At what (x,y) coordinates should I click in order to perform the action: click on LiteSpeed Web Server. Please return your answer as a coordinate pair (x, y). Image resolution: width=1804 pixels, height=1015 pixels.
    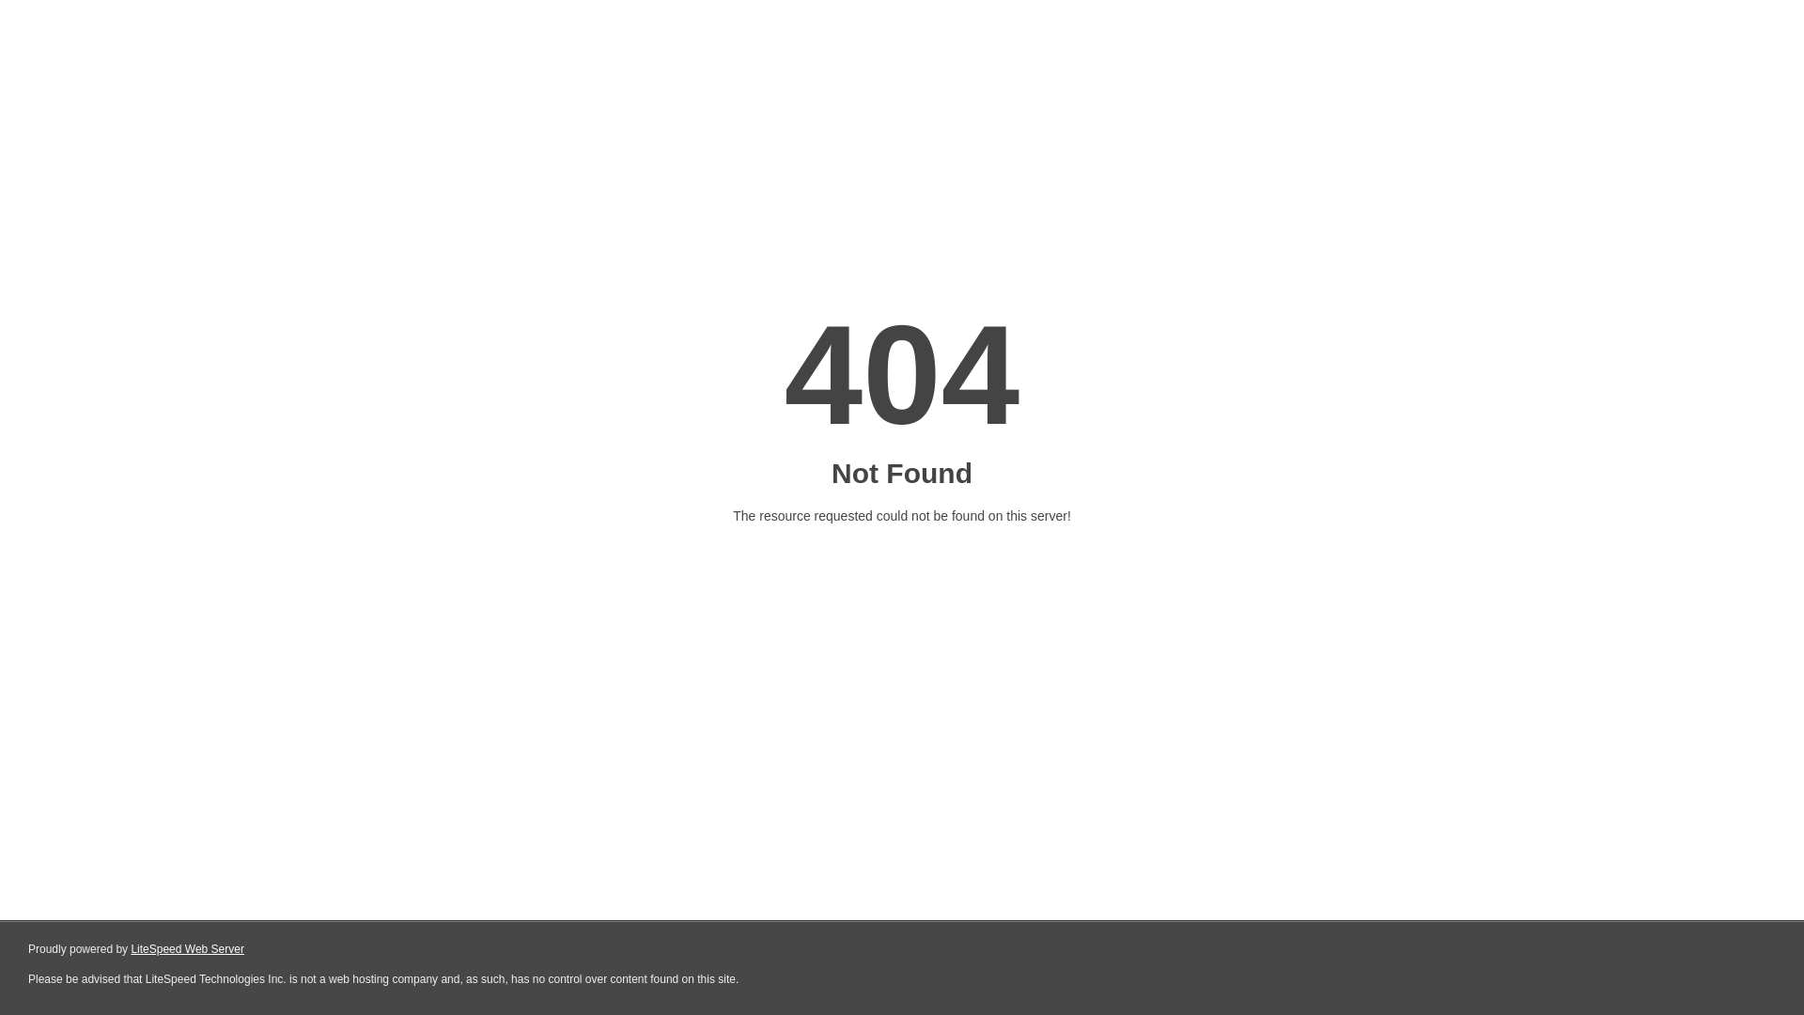
    Looking at the image, I should click on (188, 949).